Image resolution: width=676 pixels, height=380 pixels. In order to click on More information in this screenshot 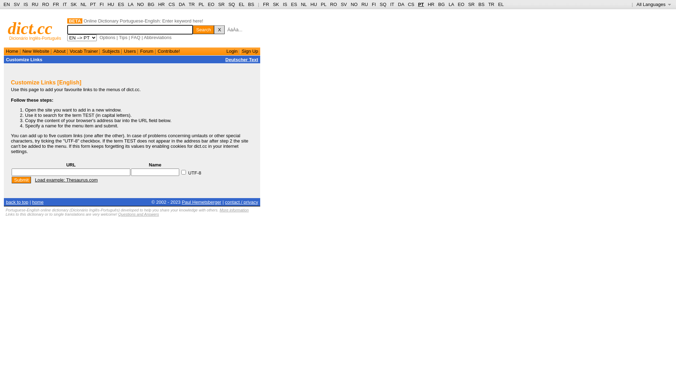, I will do `click(234, 210)`.